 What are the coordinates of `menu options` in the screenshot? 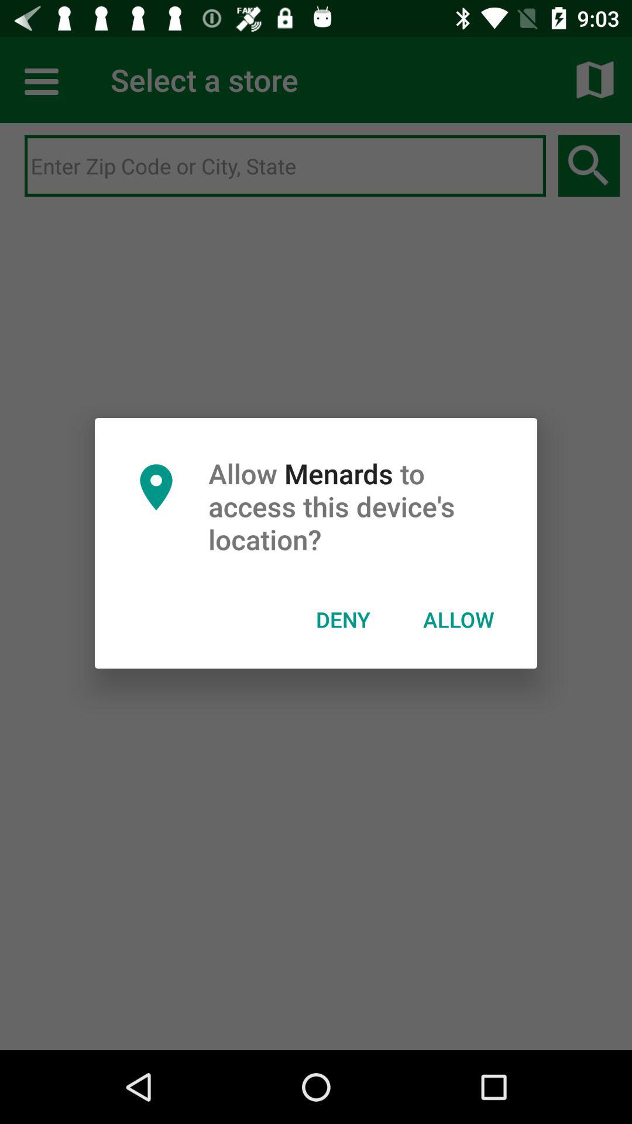 It's located at (43, 80).